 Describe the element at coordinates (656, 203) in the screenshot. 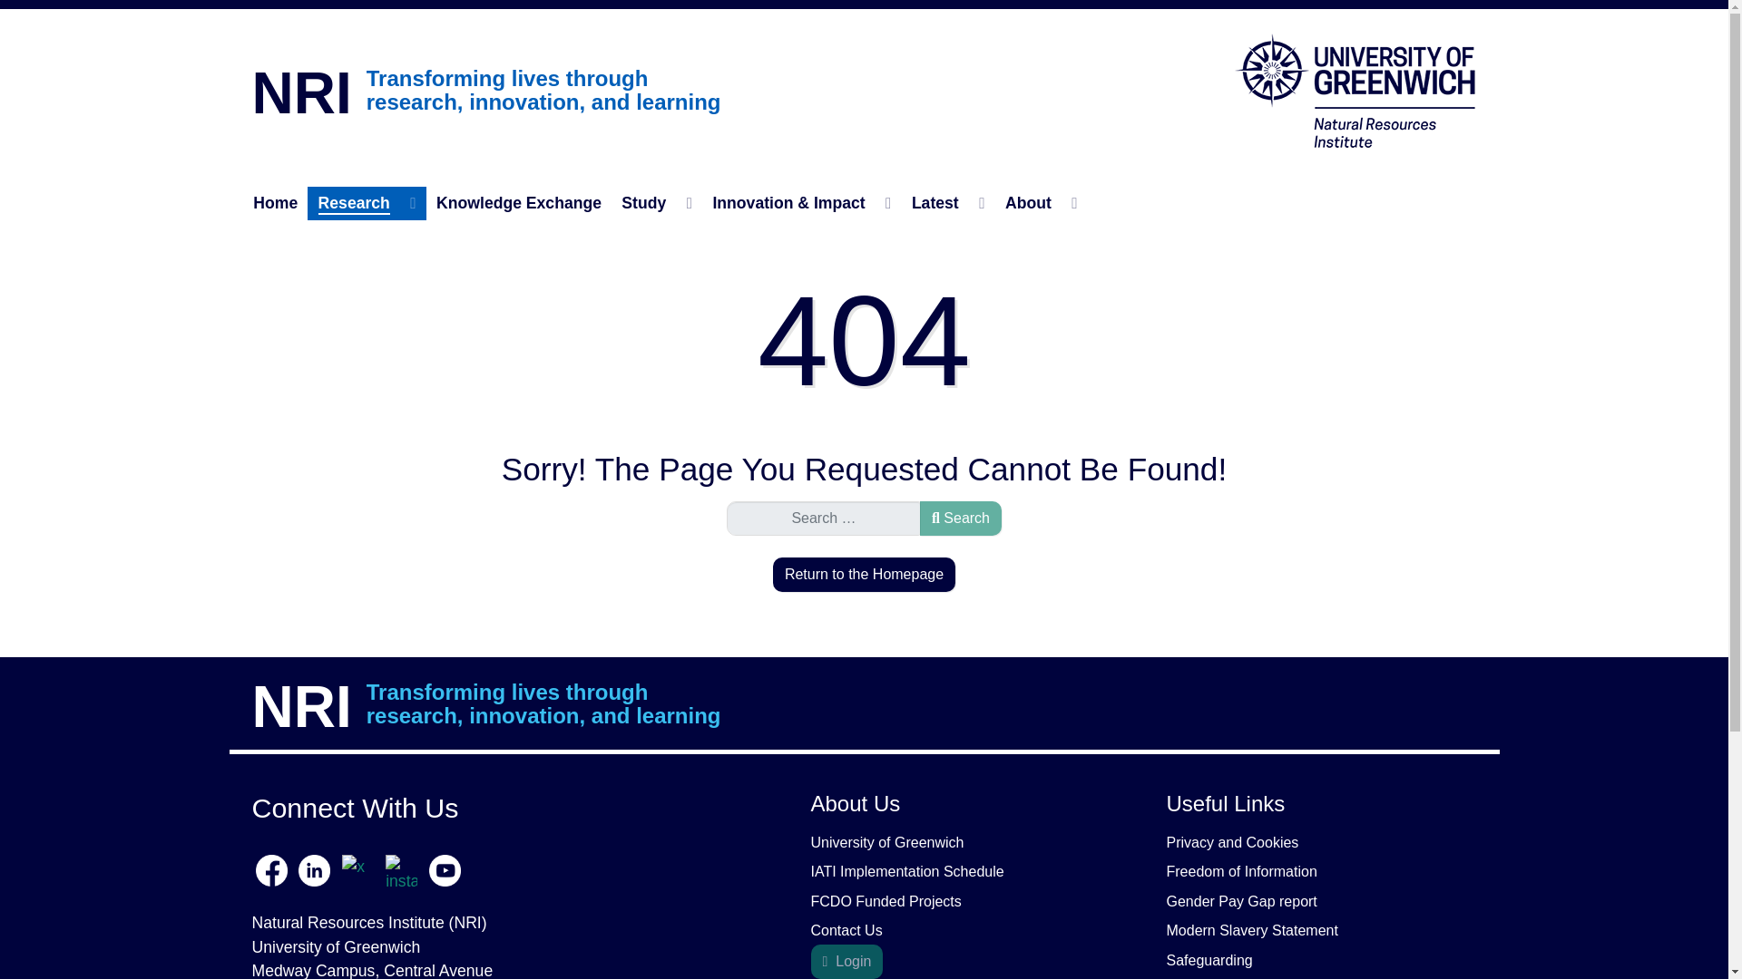

I see `Study` at that location.